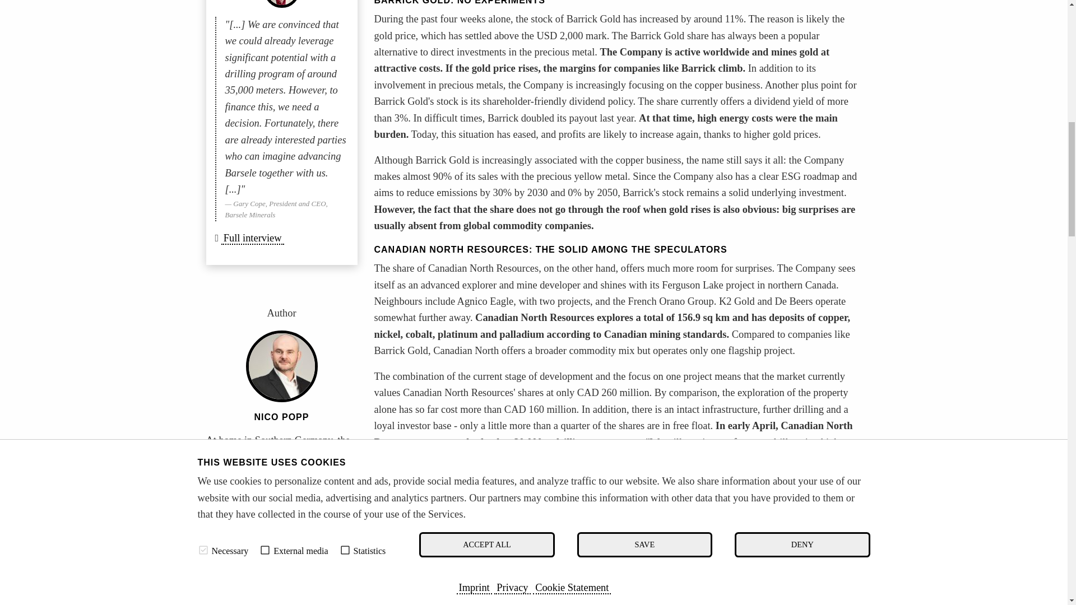  Describe the element at coordinates (281, 366) in the screenshot. I see `Nico Popp` at that location.